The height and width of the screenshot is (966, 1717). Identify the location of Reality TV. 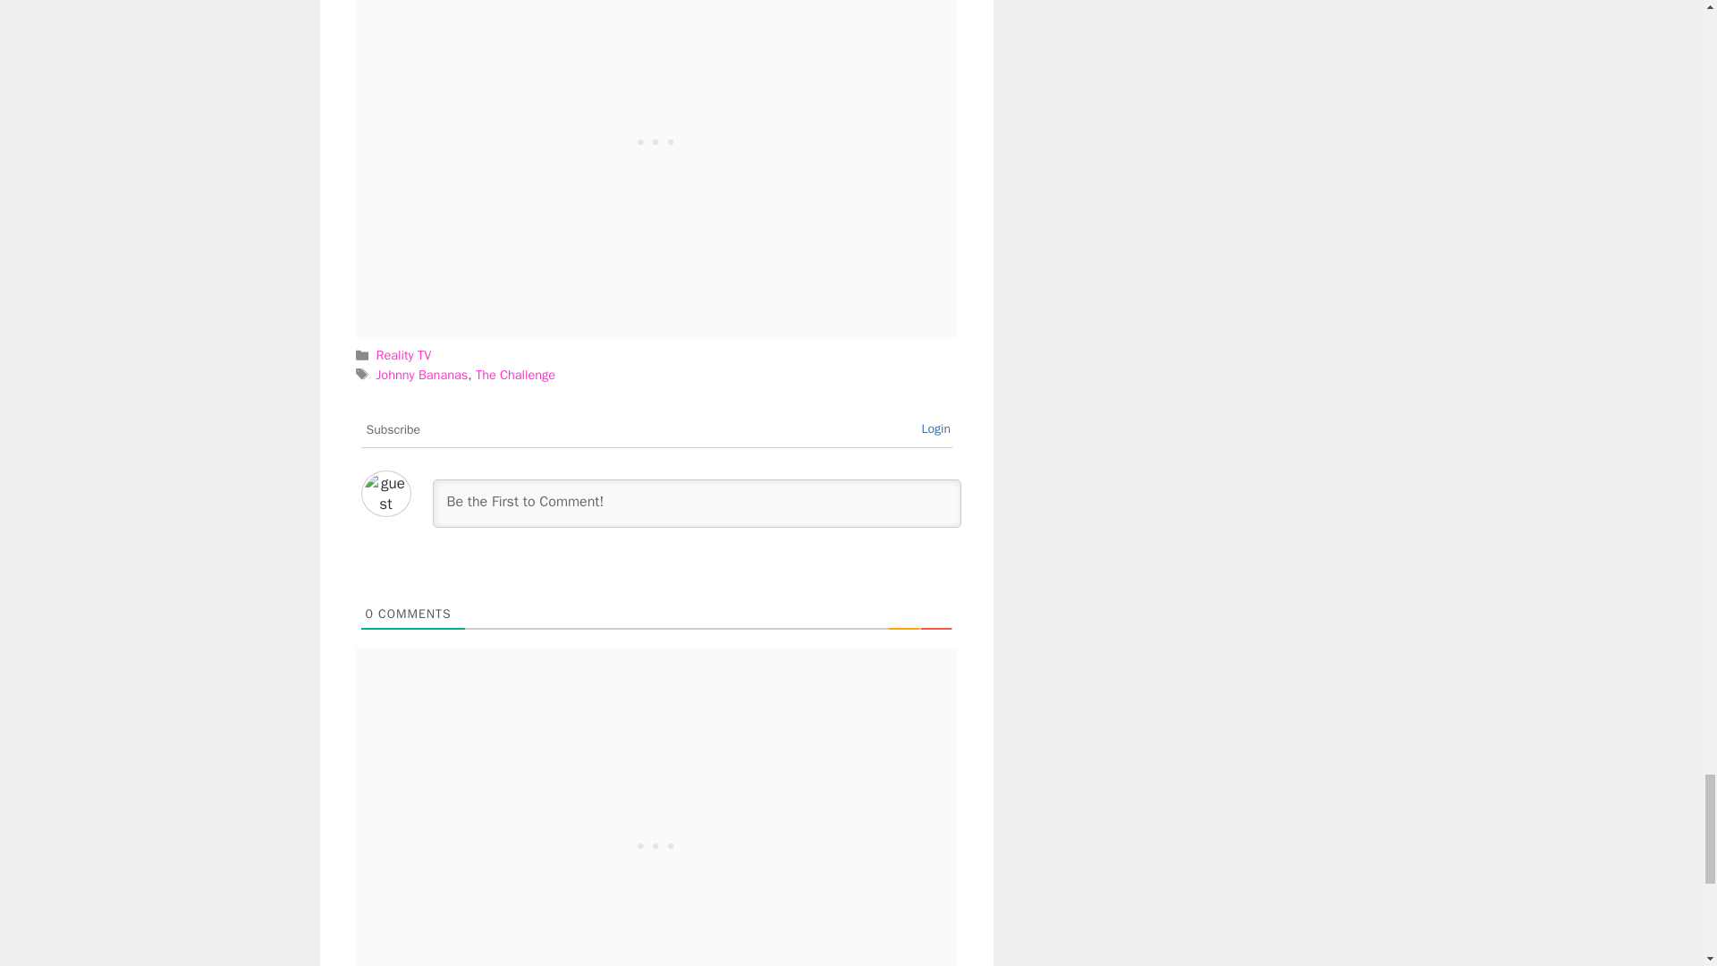
(404, 354).